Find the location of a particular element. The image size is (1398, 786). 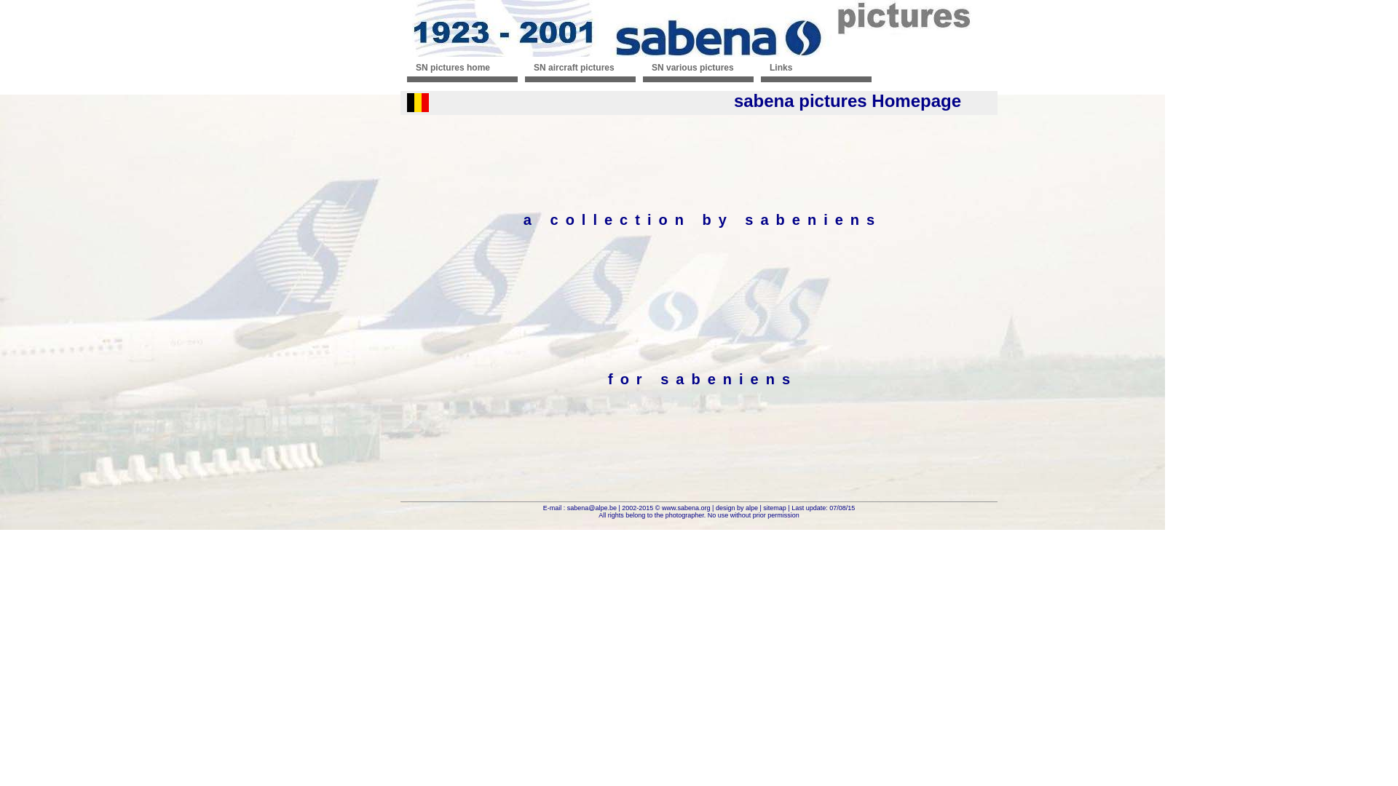

SN various pictures is located at coordinates (698, 72).